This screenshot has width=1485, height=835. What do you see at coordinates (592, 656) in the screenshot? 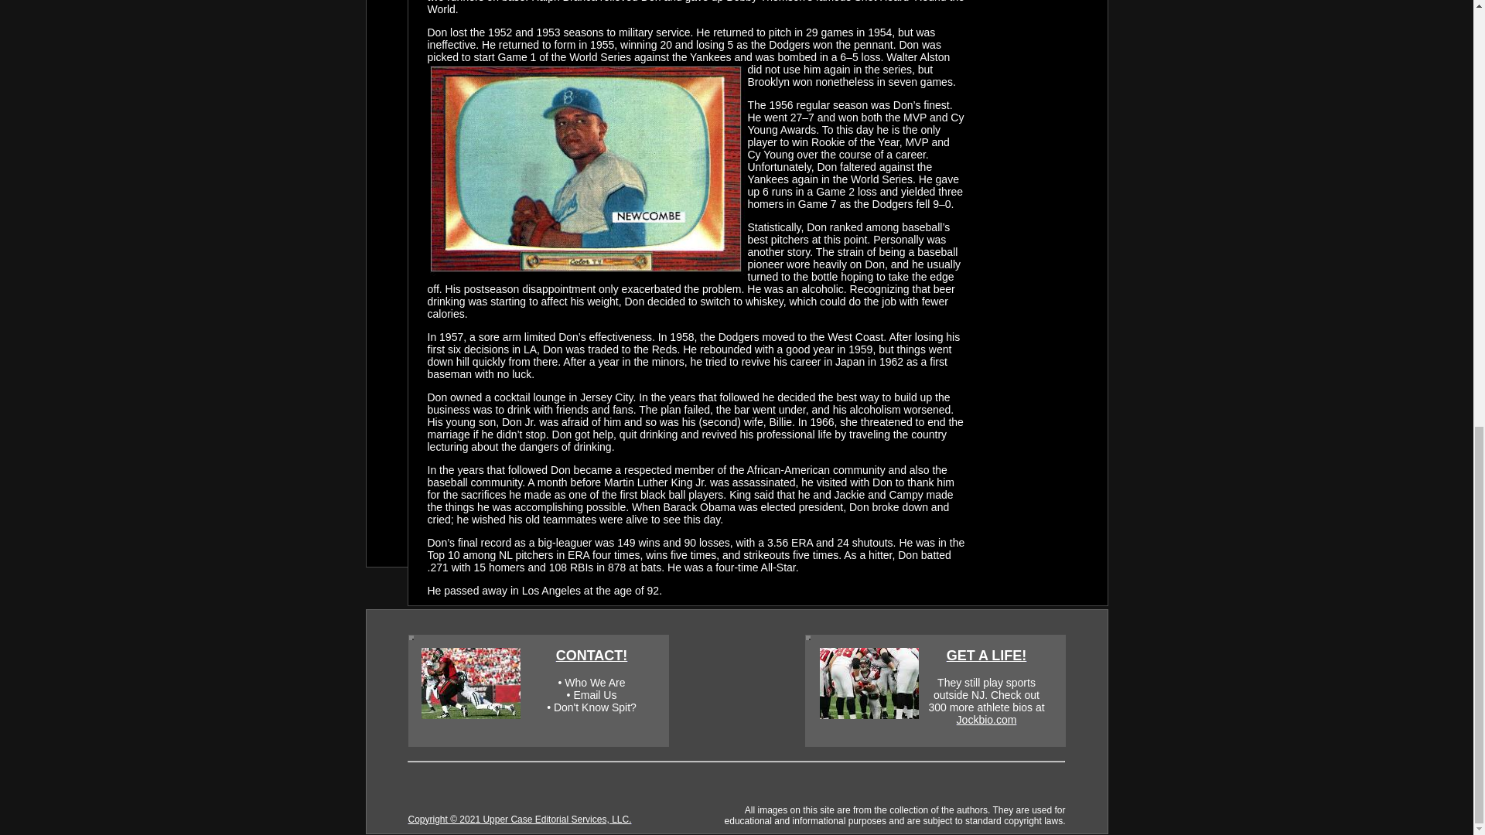
I see `CONTACT!` at bounding box center [592, 656].